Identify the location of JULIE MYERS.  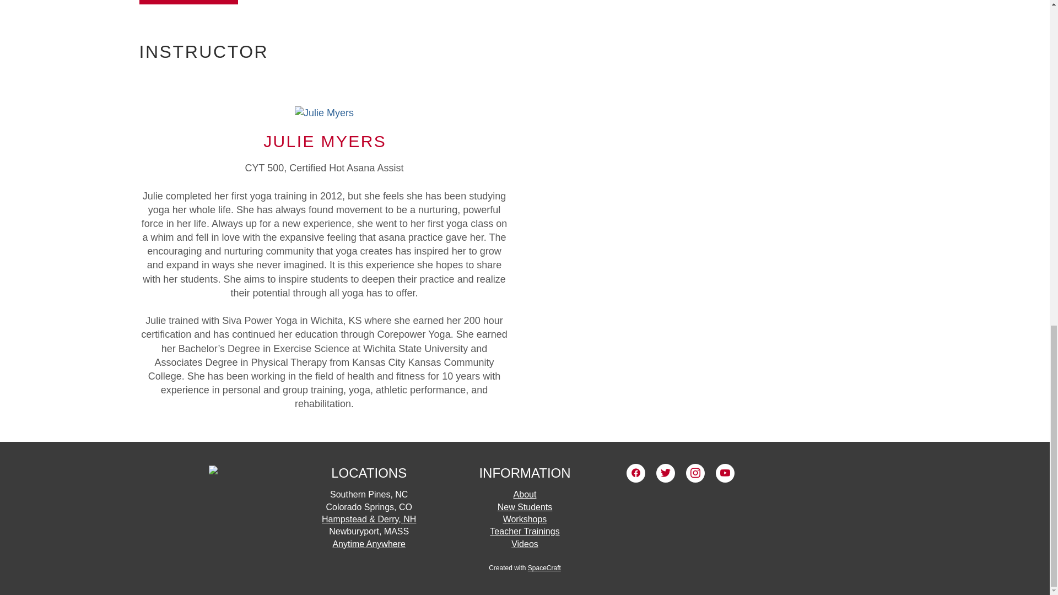
(325, 141).